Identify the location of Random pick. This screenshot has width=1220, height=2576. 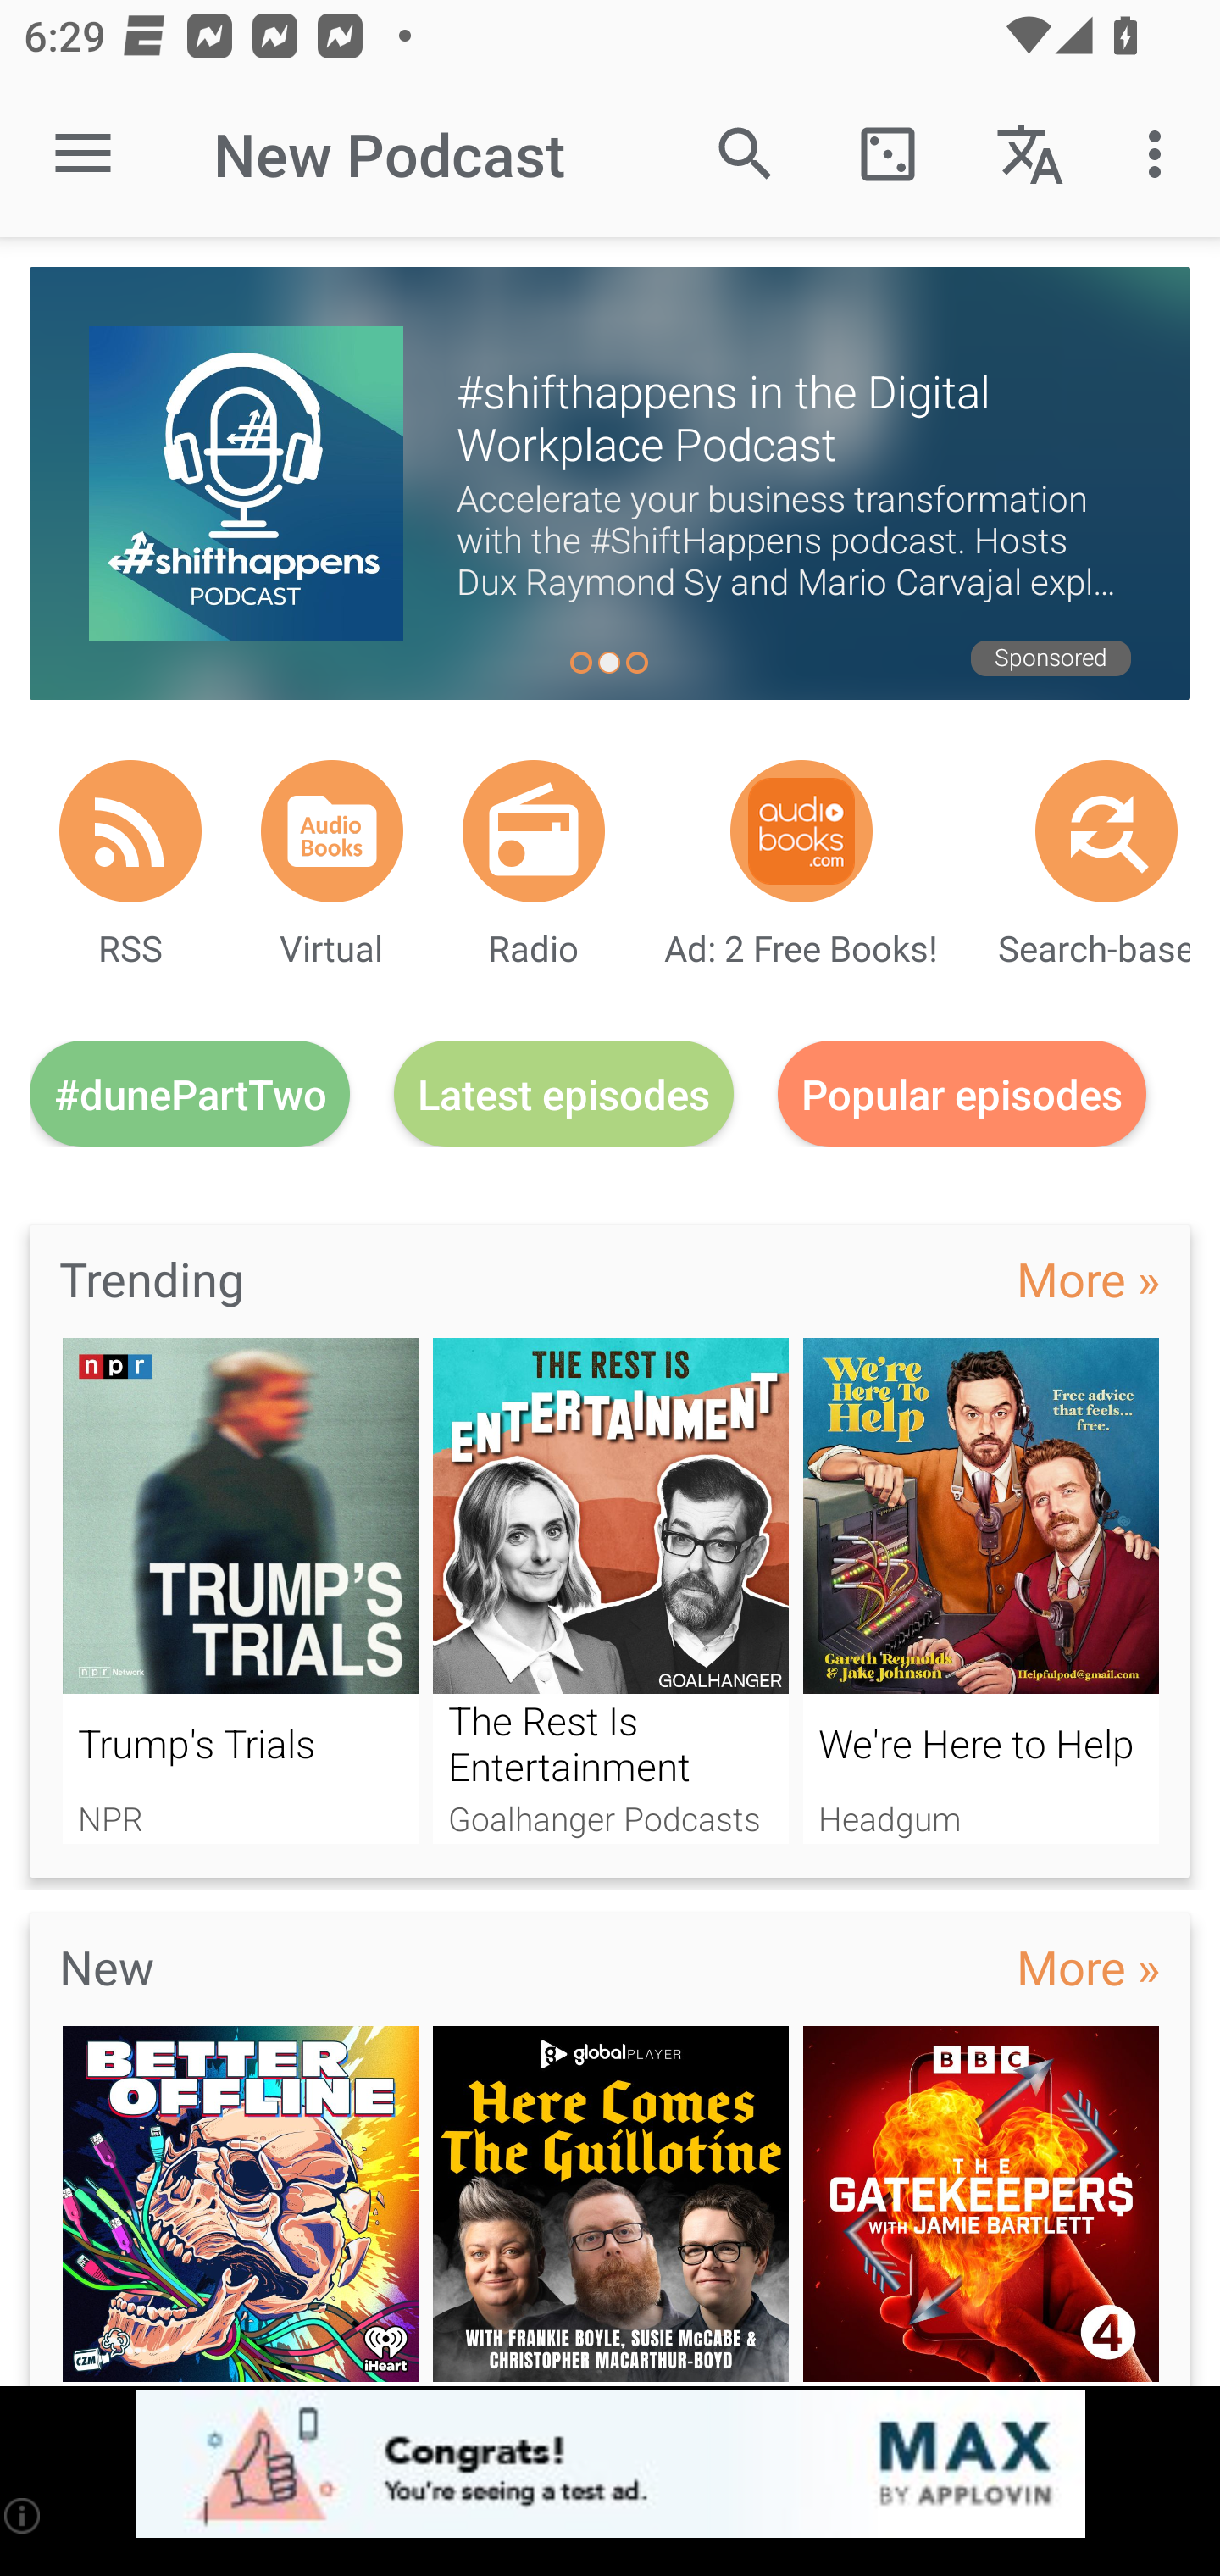
(887, 154).